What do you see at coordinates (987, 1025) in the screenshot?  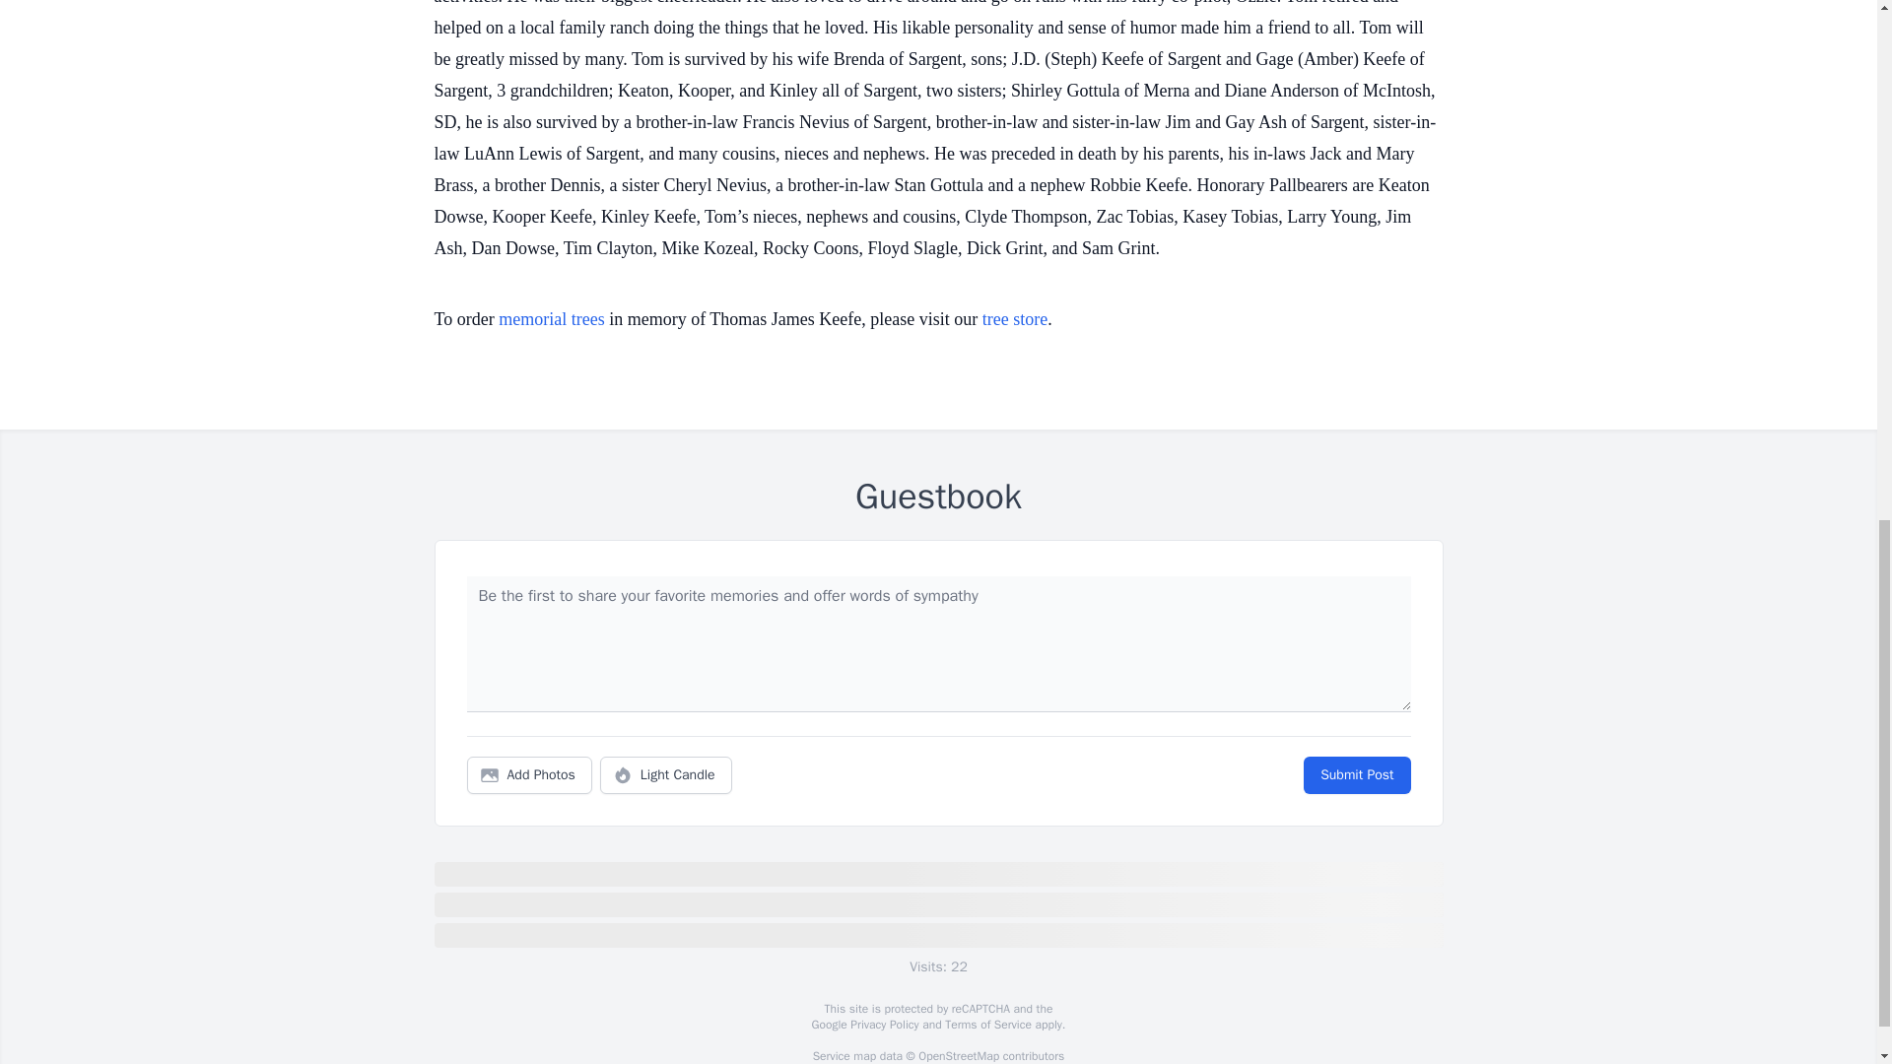 I see `Terms of Service` at bounding box center [987, 1025].